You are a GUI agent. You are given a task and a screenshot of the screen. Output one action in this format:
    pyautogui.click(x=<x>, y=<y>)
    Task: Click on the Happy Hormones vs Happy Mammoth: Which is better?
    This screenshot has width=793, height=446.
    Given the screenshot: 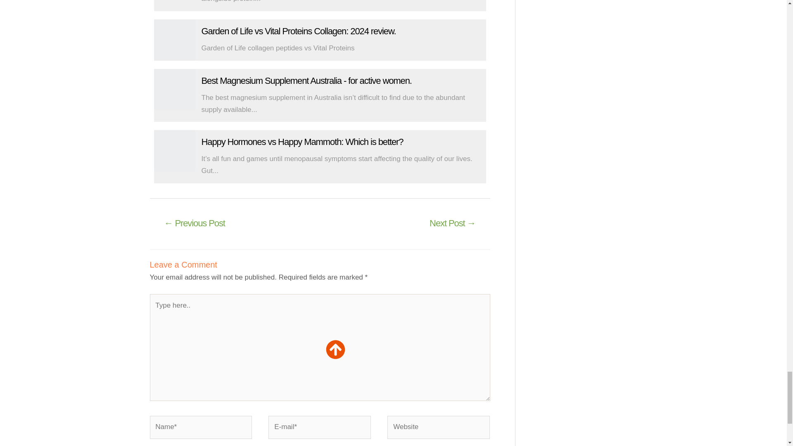 What is the action you would take?
    pyautogui.click(x=302, y=142)
    